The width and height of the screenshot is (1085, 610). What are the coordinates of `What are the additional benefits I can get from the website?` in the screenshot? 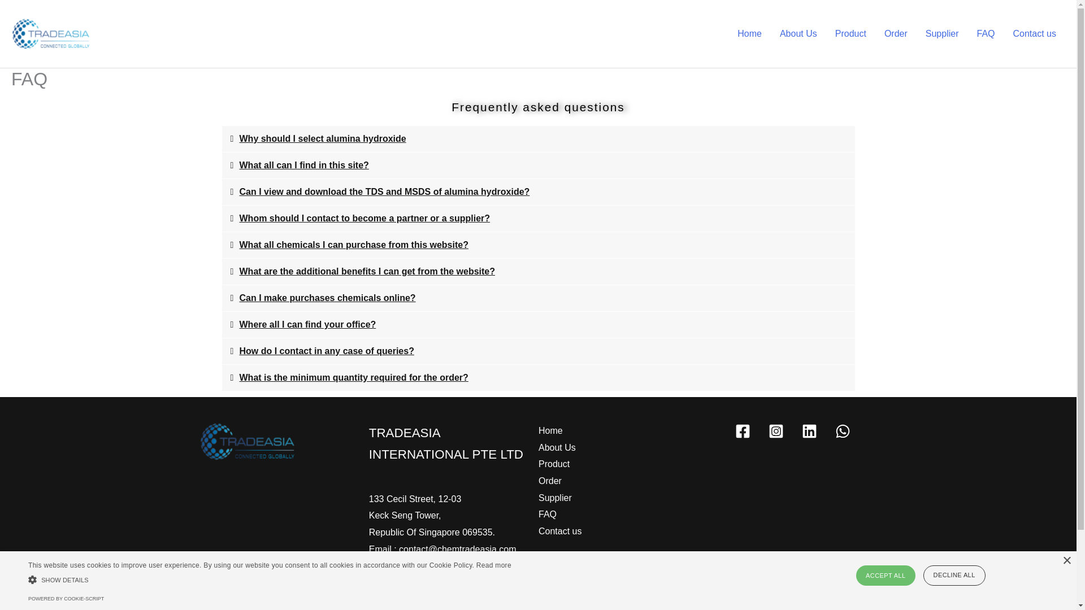 It's located at (367, 271).